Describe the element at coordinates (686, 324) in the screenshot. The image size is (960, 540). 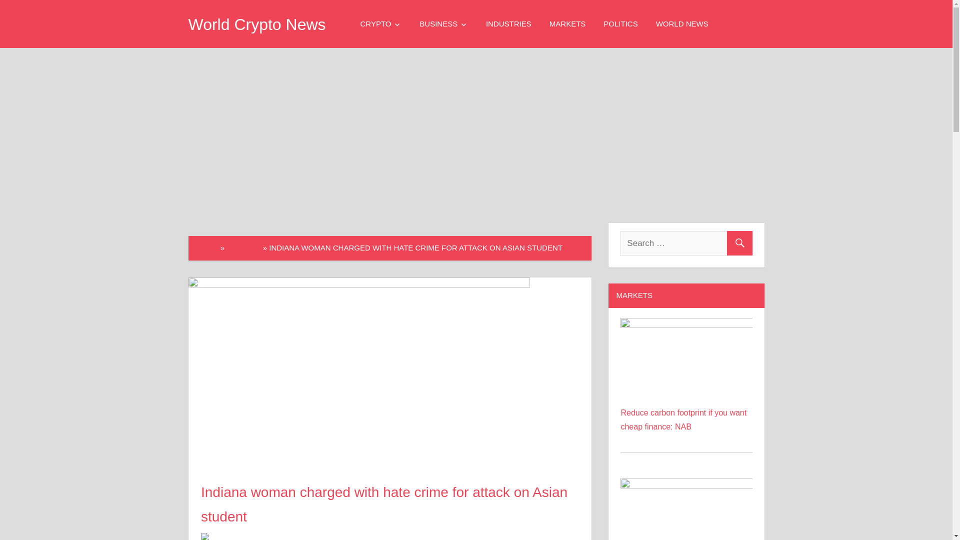
I see `Reduce carbon footprint if you want cheap finance: NAB` at that location.